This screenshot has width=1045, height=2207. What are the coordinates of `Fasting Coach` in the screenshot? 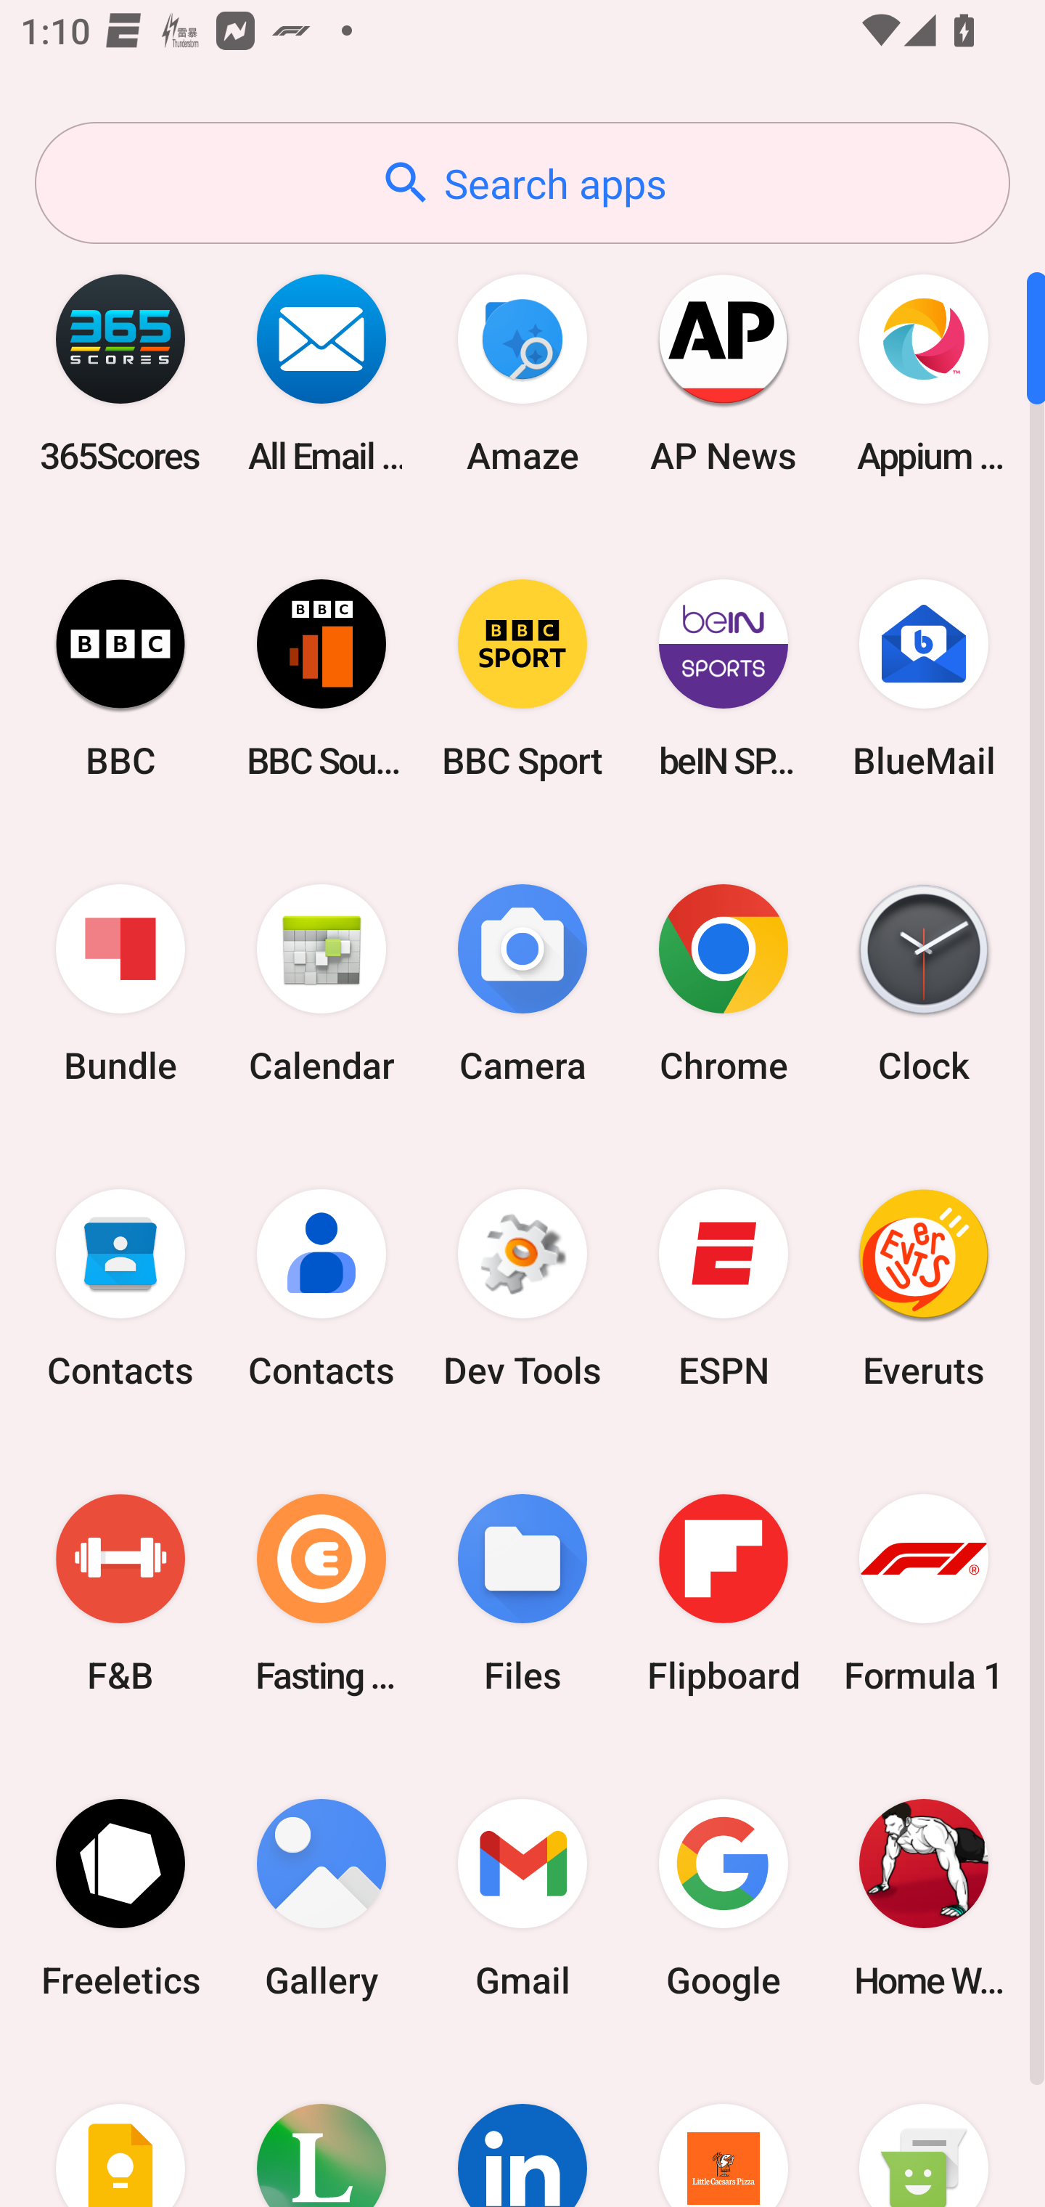 It's located at (321, 1593).